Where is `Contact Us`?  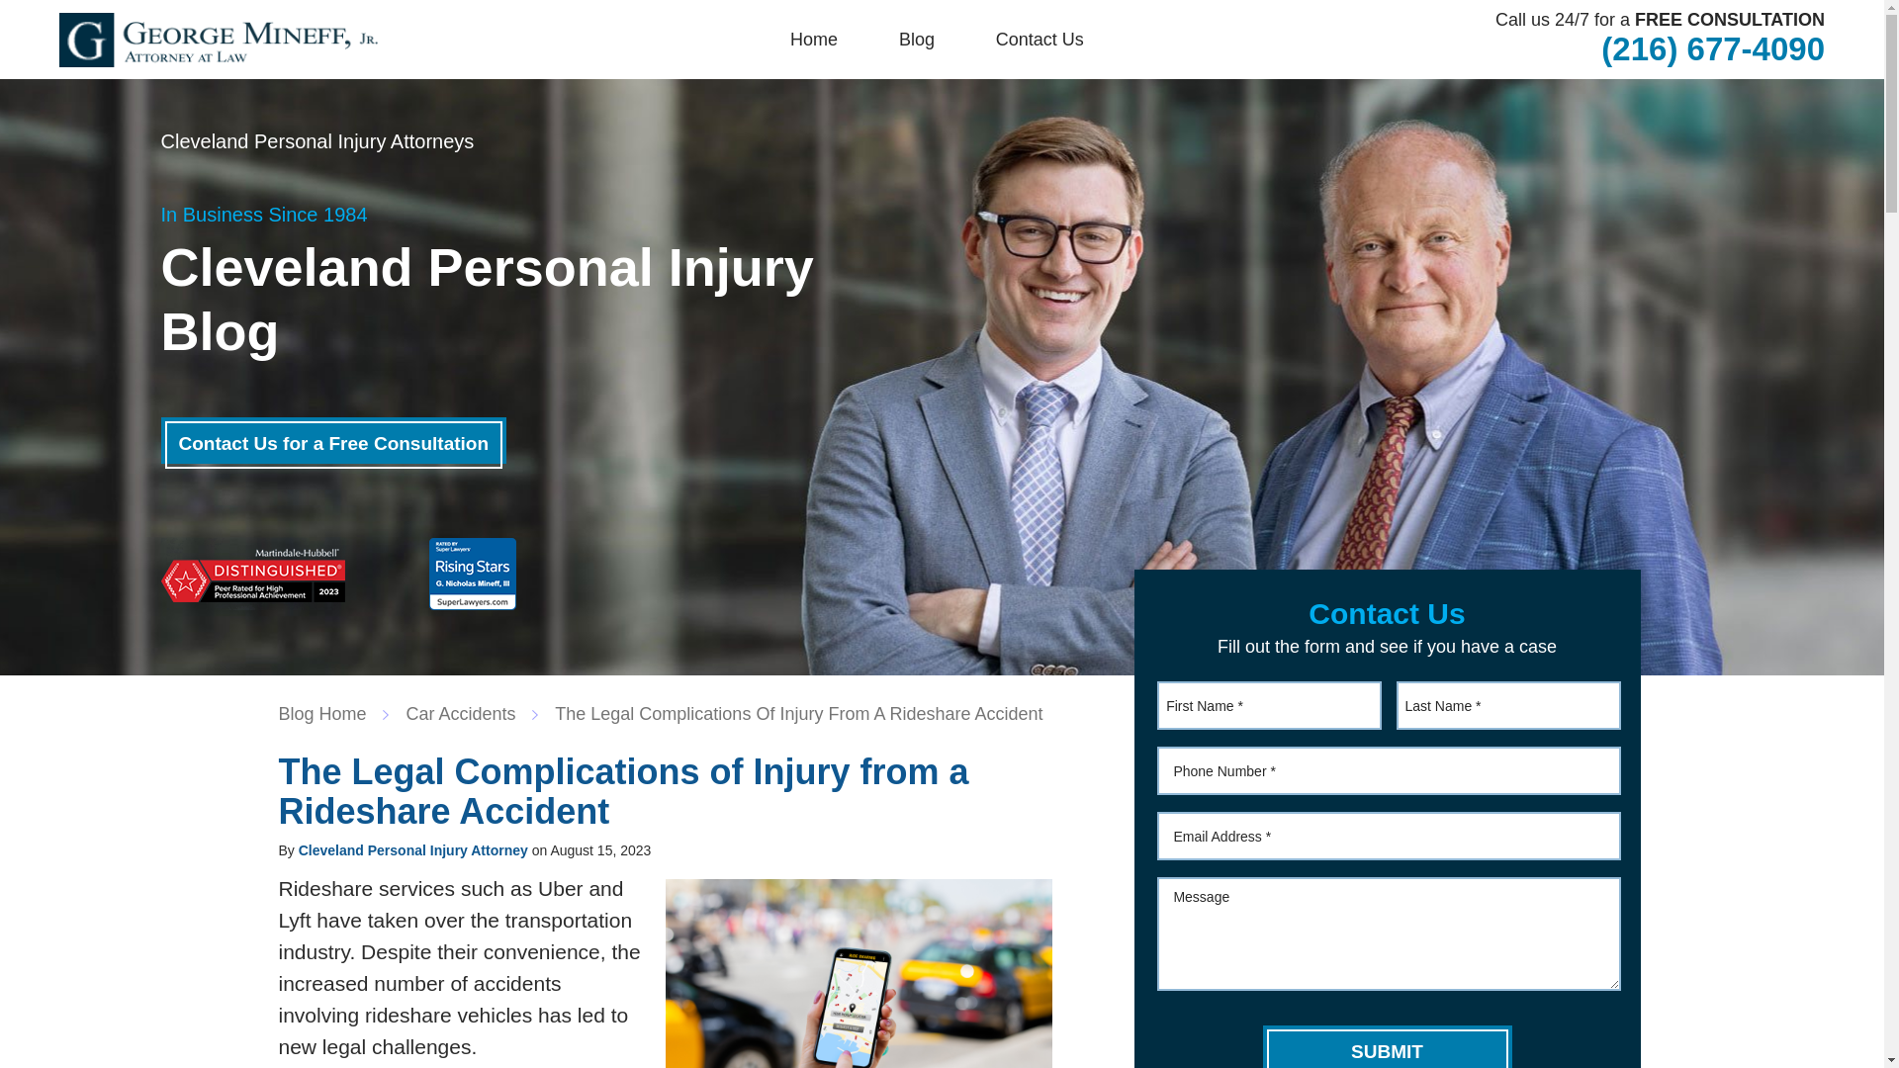
Contact Us is located at coordinates (1040, 40).